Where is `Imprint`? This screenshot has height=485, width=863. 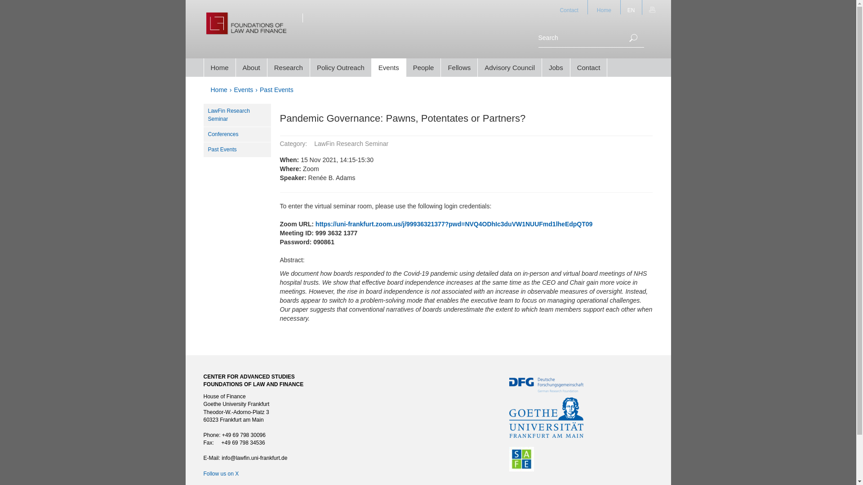 Imprint is located at coordinates (214, 484).